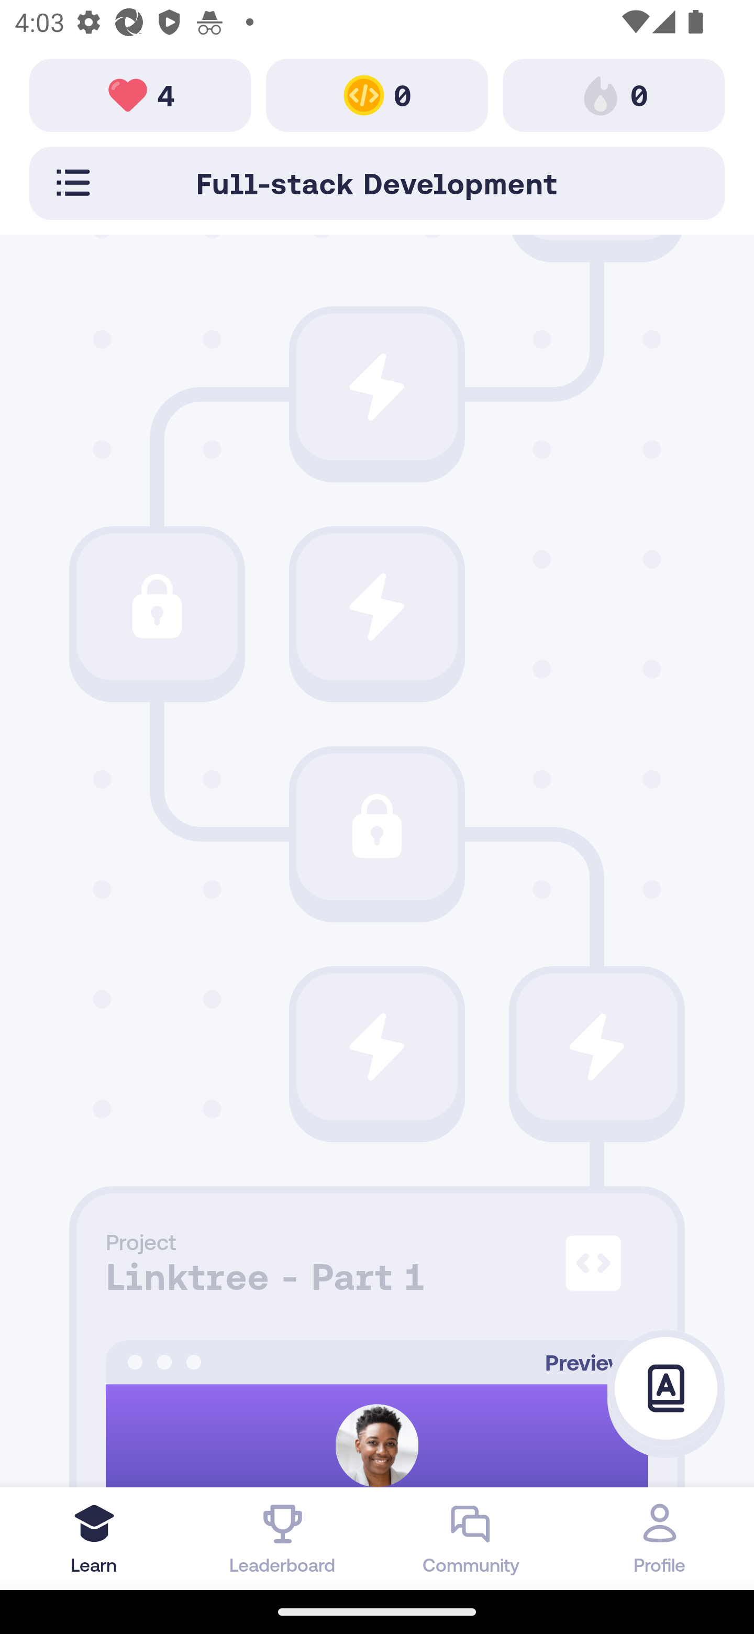  I want to click on Profile, so click(660, 1538).